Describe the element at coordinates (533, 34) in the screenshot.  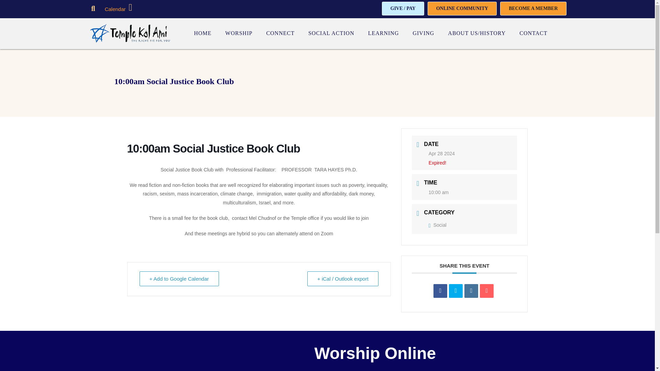
I see `CONTACT` at that location.